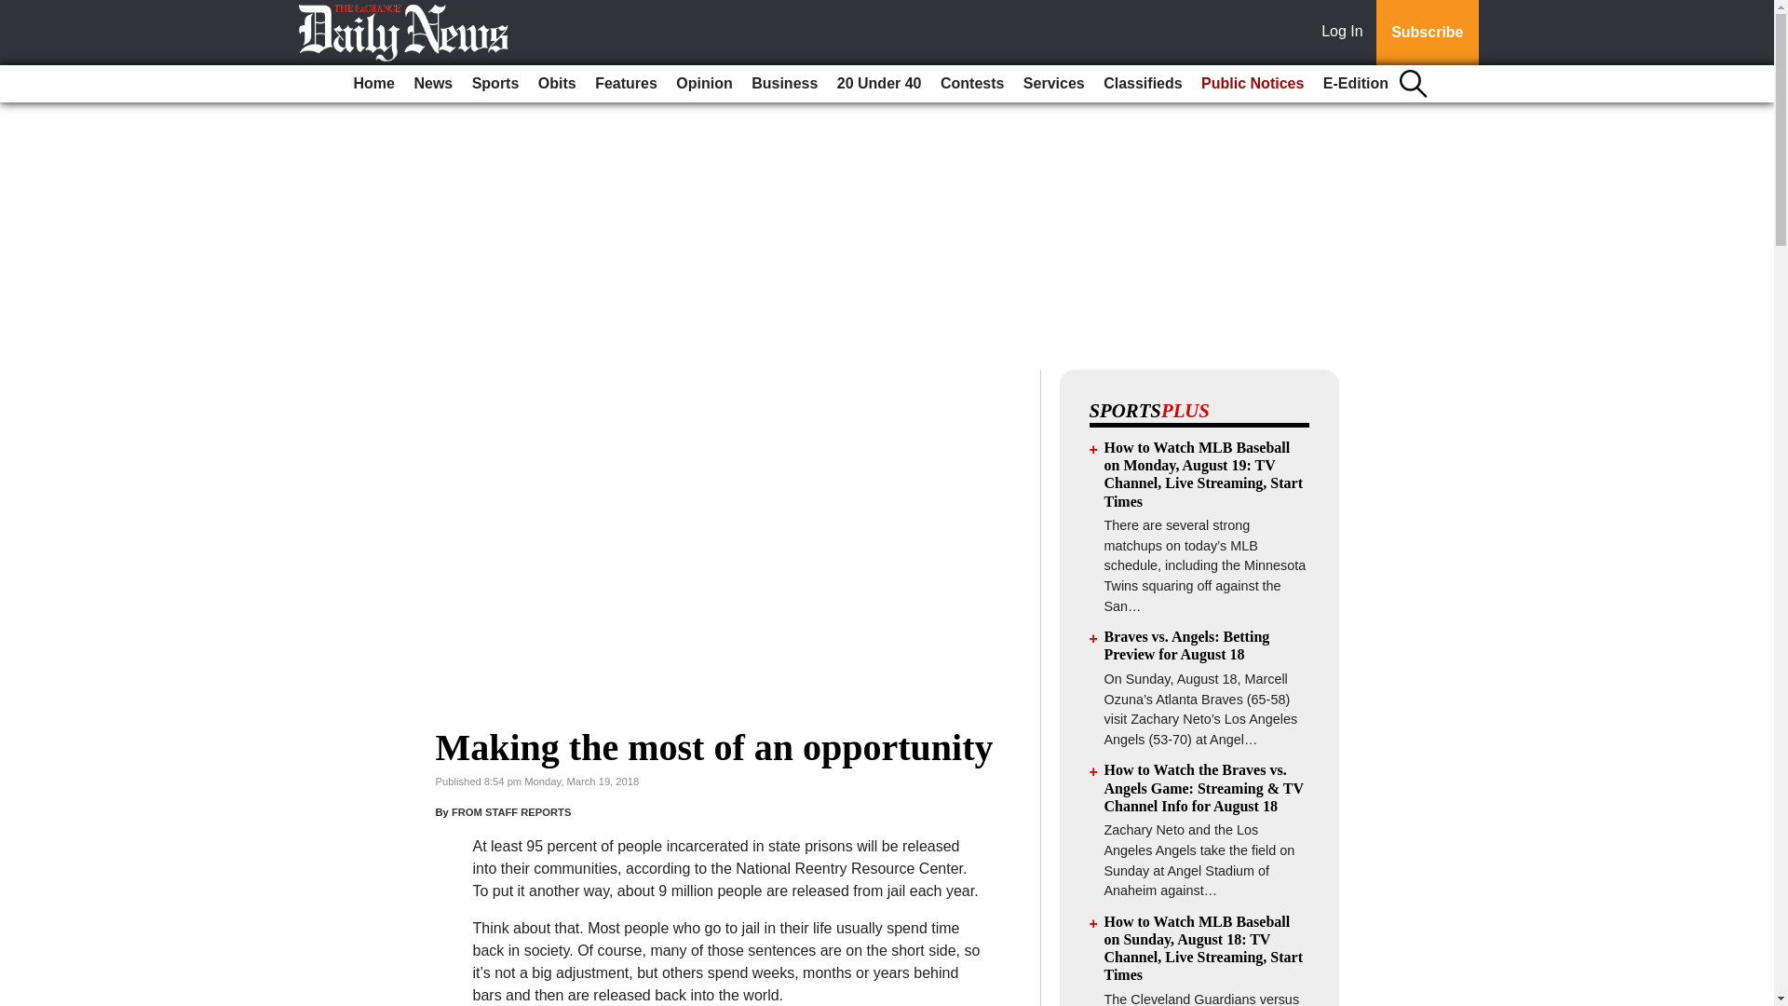 This screenshot has height=1006, width=1788. I want to click on Go, so click(17, 11).